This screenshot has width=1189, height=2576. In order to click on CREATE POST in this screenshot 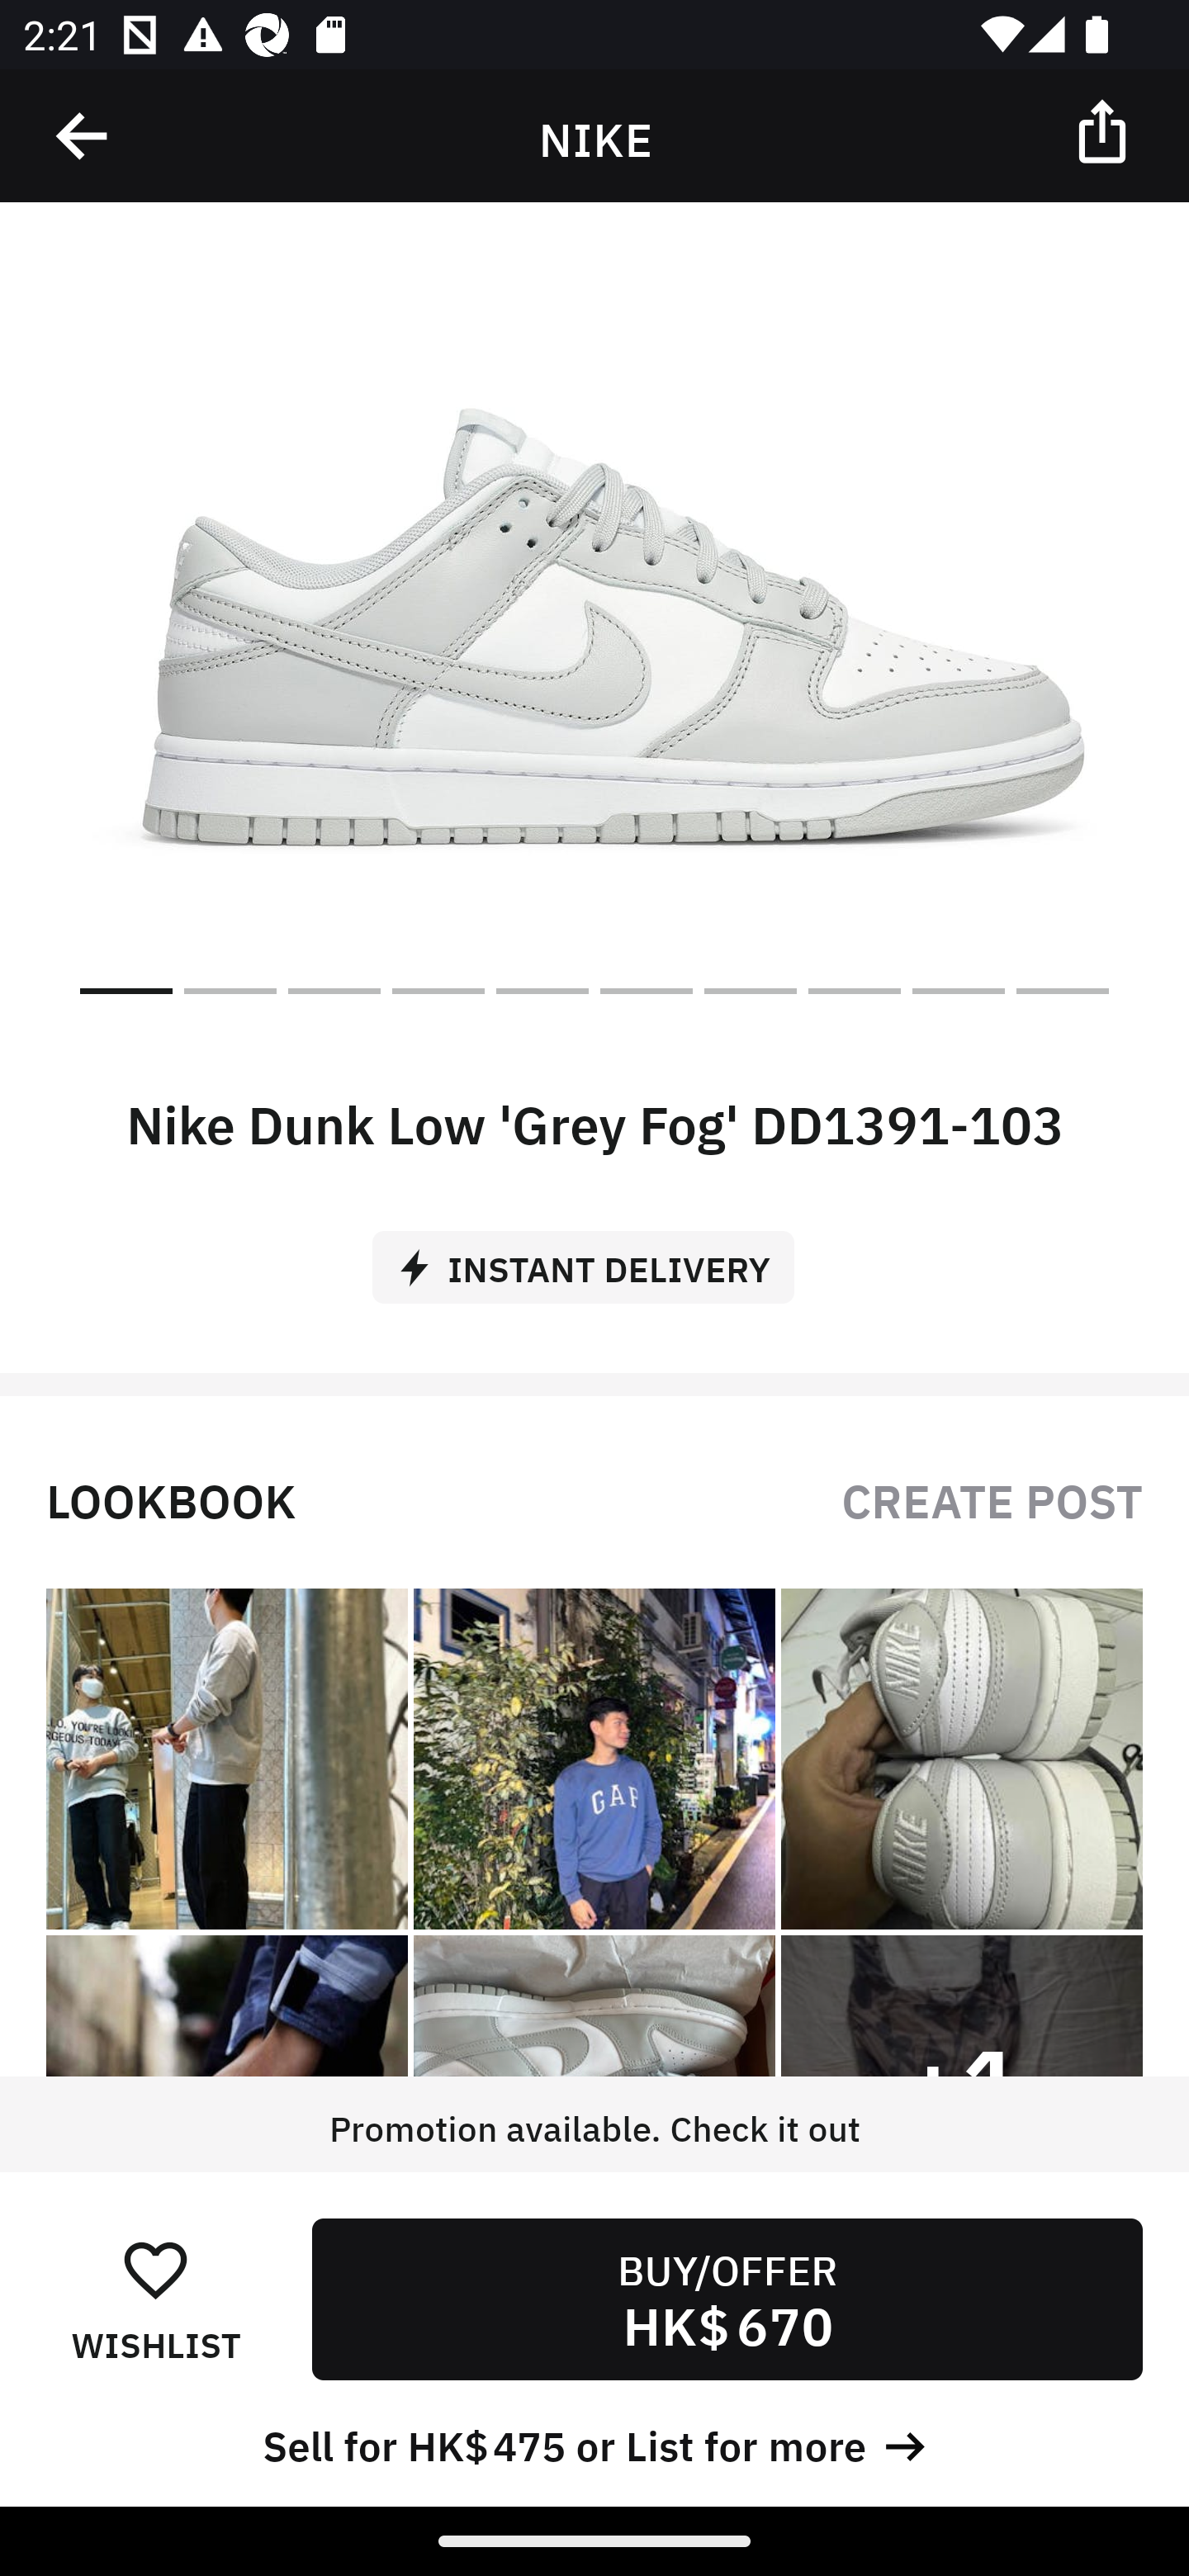, I will do `click(992, 1498)`.